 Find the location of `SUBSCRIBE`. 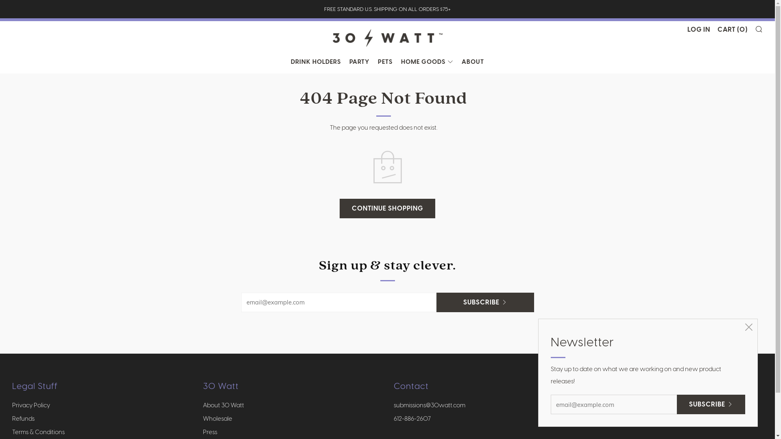

SUBSCRIBE is located at coordinates (711, 404).